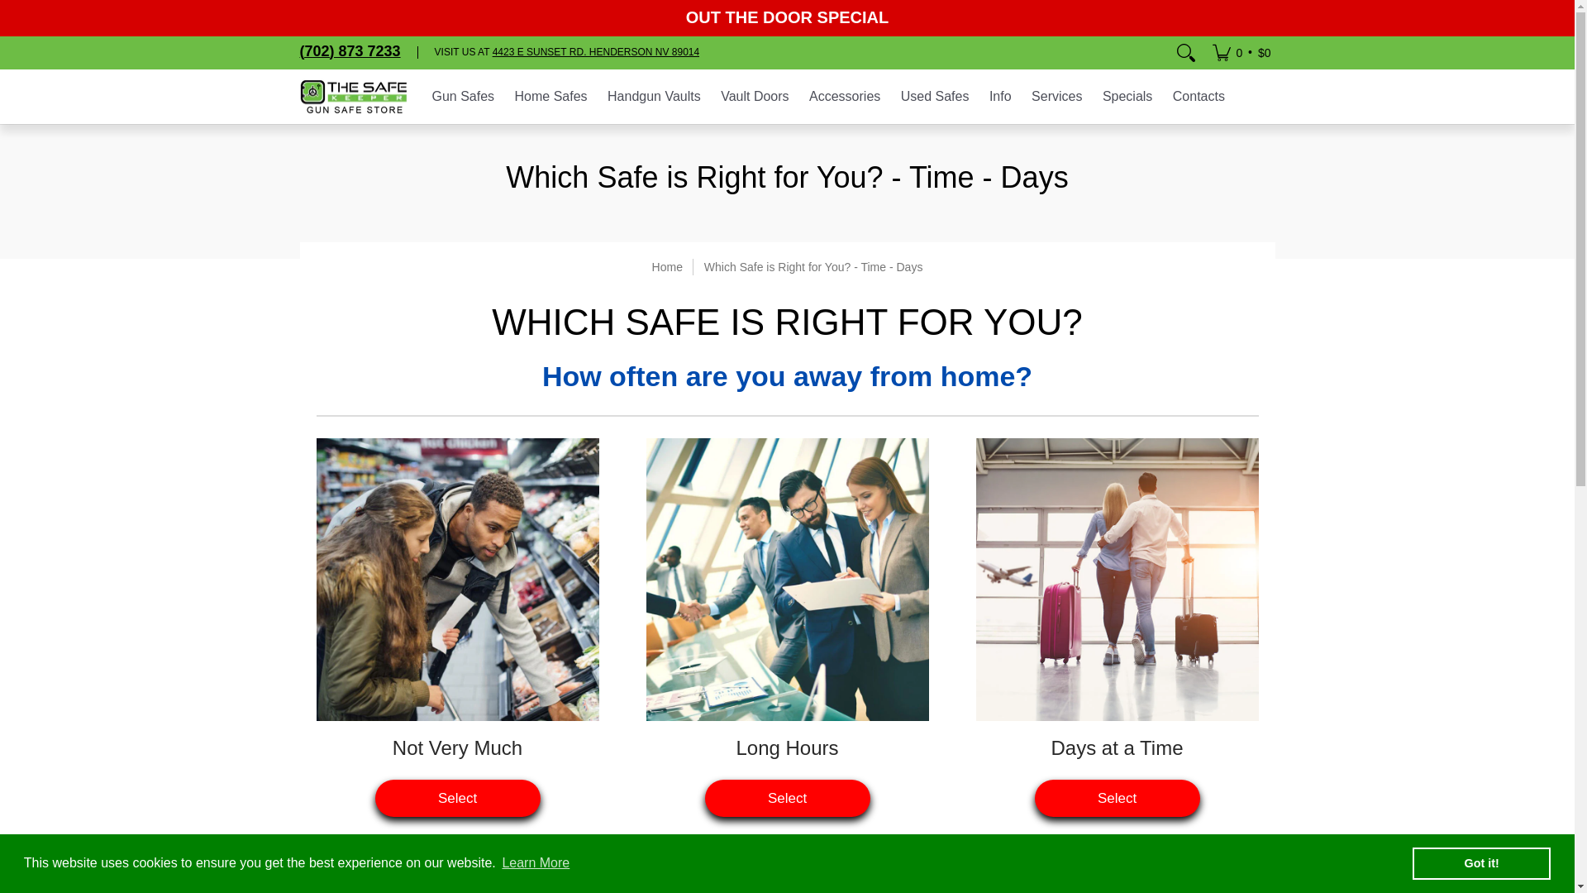 The width and height of the screenshot is (1587, 893). I want to click on Home Safes, so click(550, 98).